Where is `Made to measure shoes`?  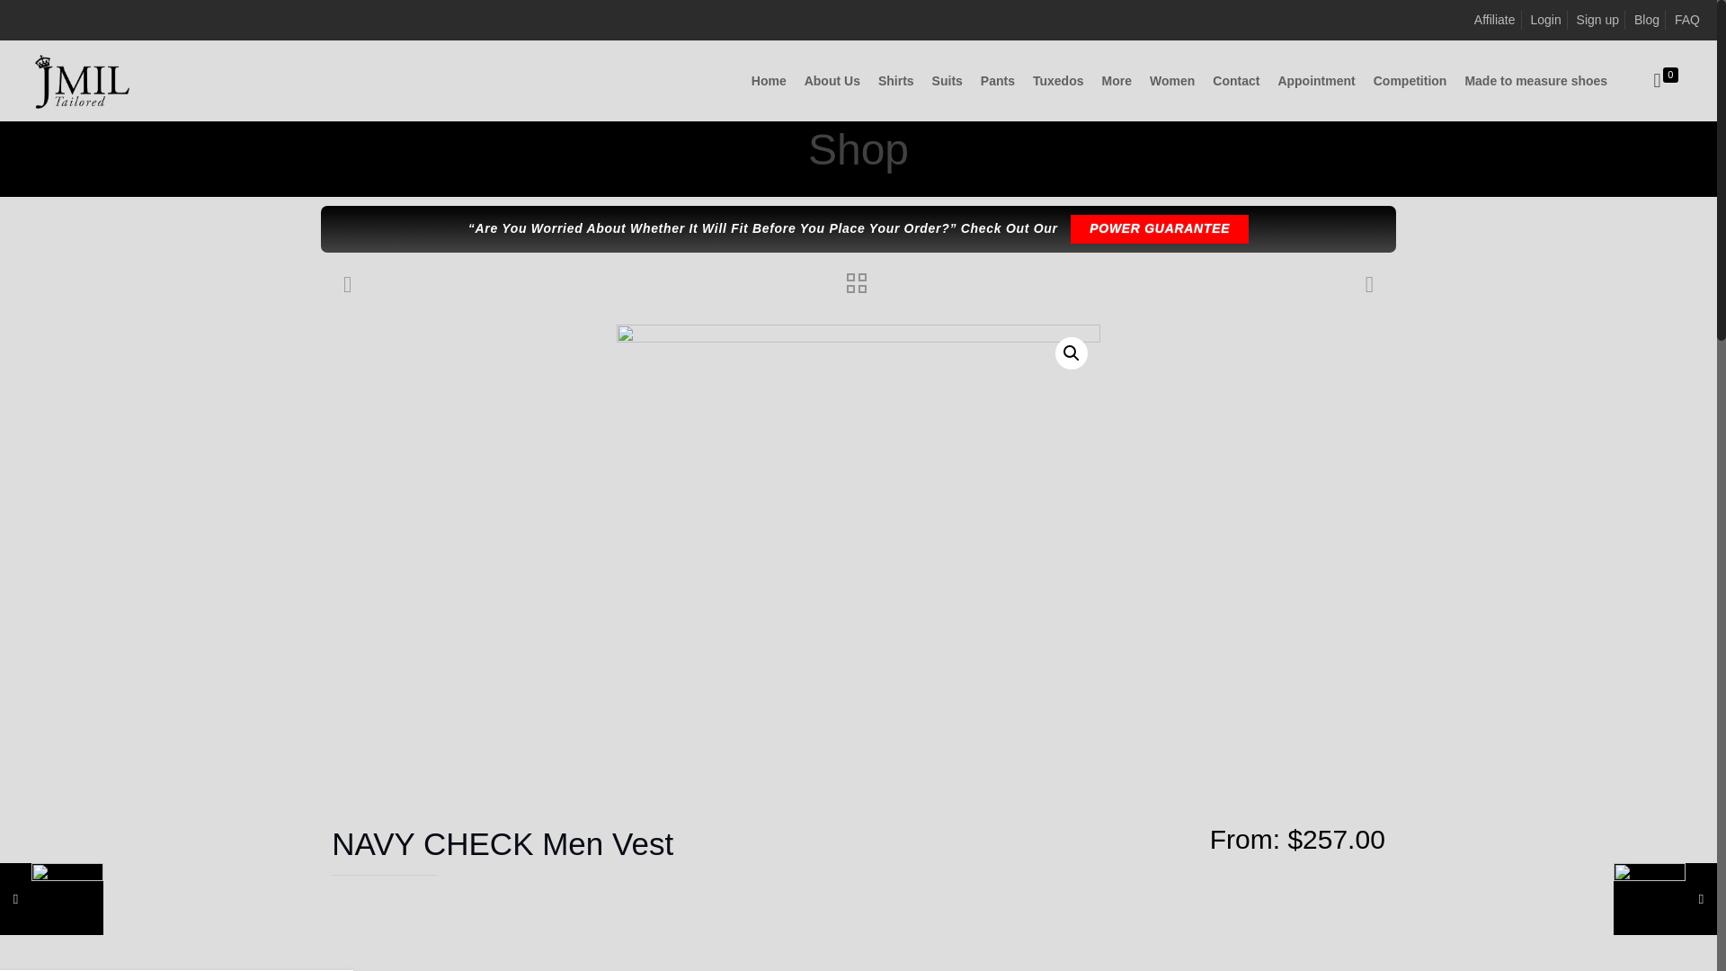 Made to measure shoes is located at coordinates (1535, 81).